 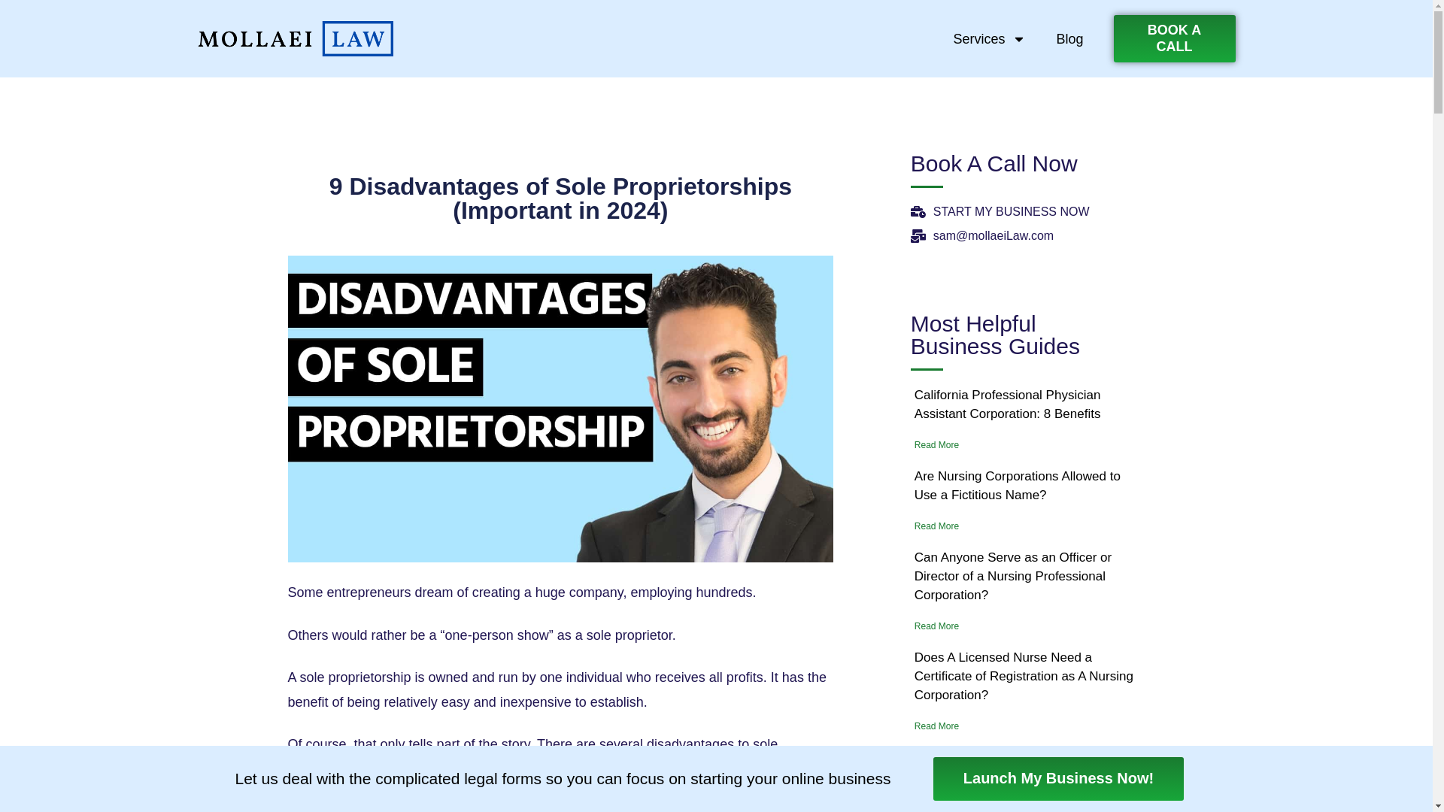 I want to click on Blog, so click(x=1069, y=39).